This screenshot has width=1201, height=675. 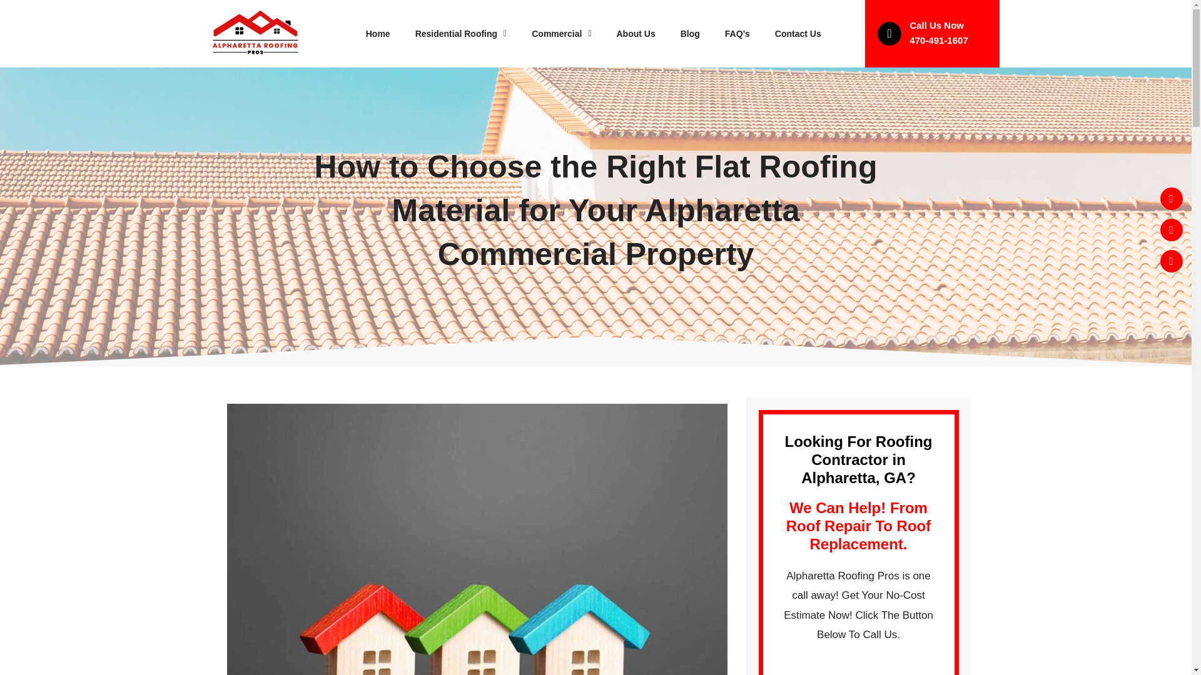 I want to click on Home, so click(x=378, y=34).